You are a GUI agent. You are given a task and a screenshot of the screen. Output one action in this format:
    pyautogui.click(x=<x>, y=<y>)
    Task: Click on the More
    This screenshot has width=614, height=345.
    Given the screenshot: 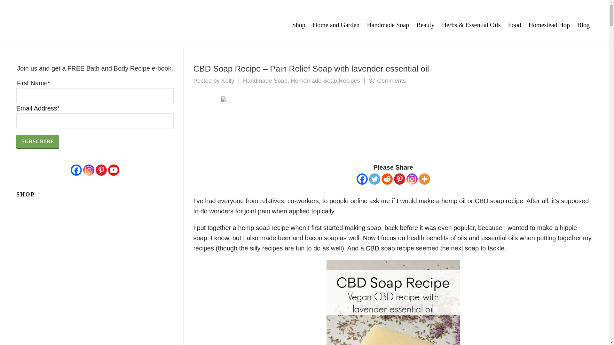 What is the action you would take?
    pyautogui.click(x=400, y=179)
    